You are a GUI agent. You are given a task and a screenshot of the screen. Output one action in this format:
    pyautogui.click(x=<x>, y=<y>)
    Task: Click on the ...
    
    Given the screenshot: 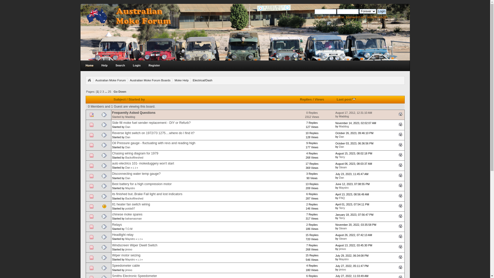 What is the action you would take?
    pyautogui.click(x=106, y=92)
    